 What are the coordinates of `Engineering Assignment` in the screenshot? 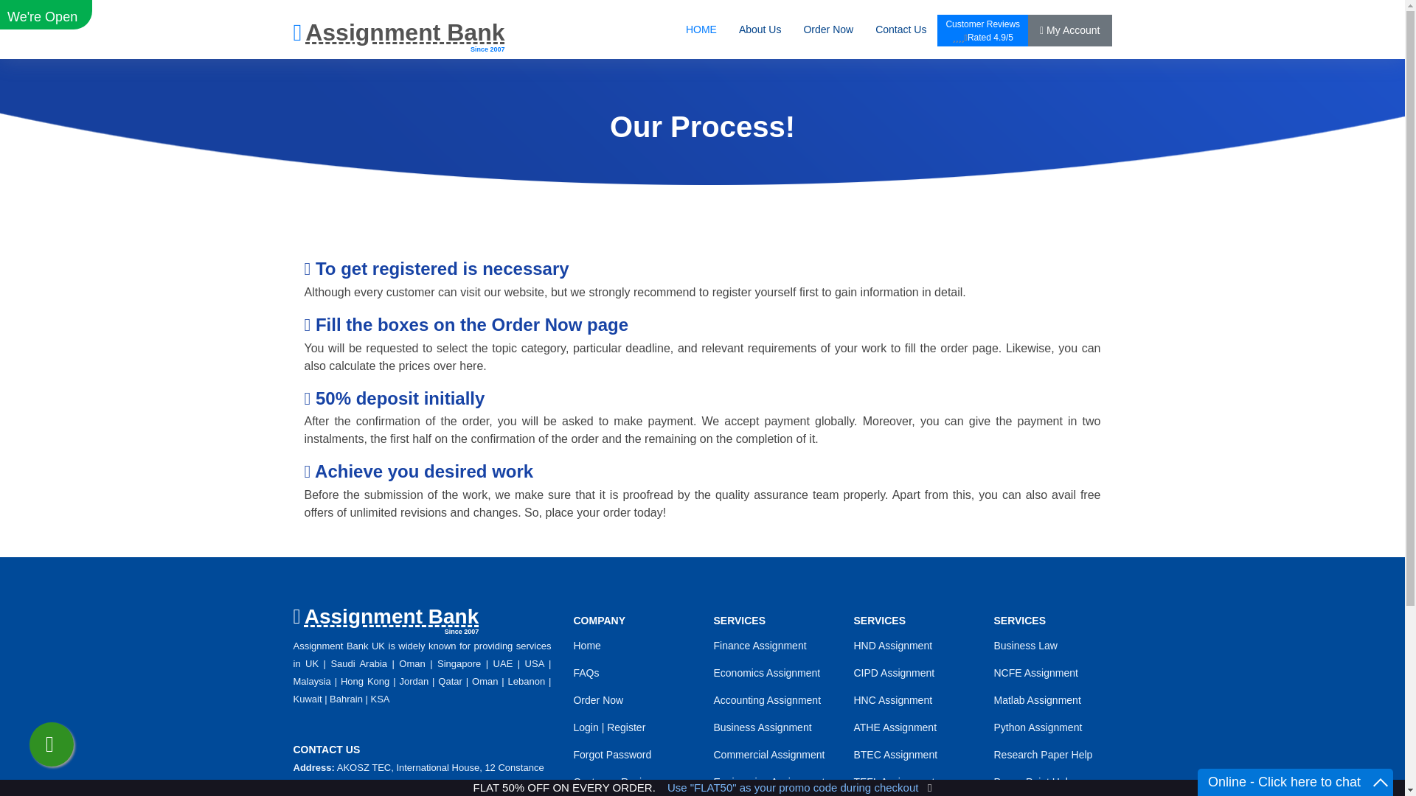 It's located at (763, 727).